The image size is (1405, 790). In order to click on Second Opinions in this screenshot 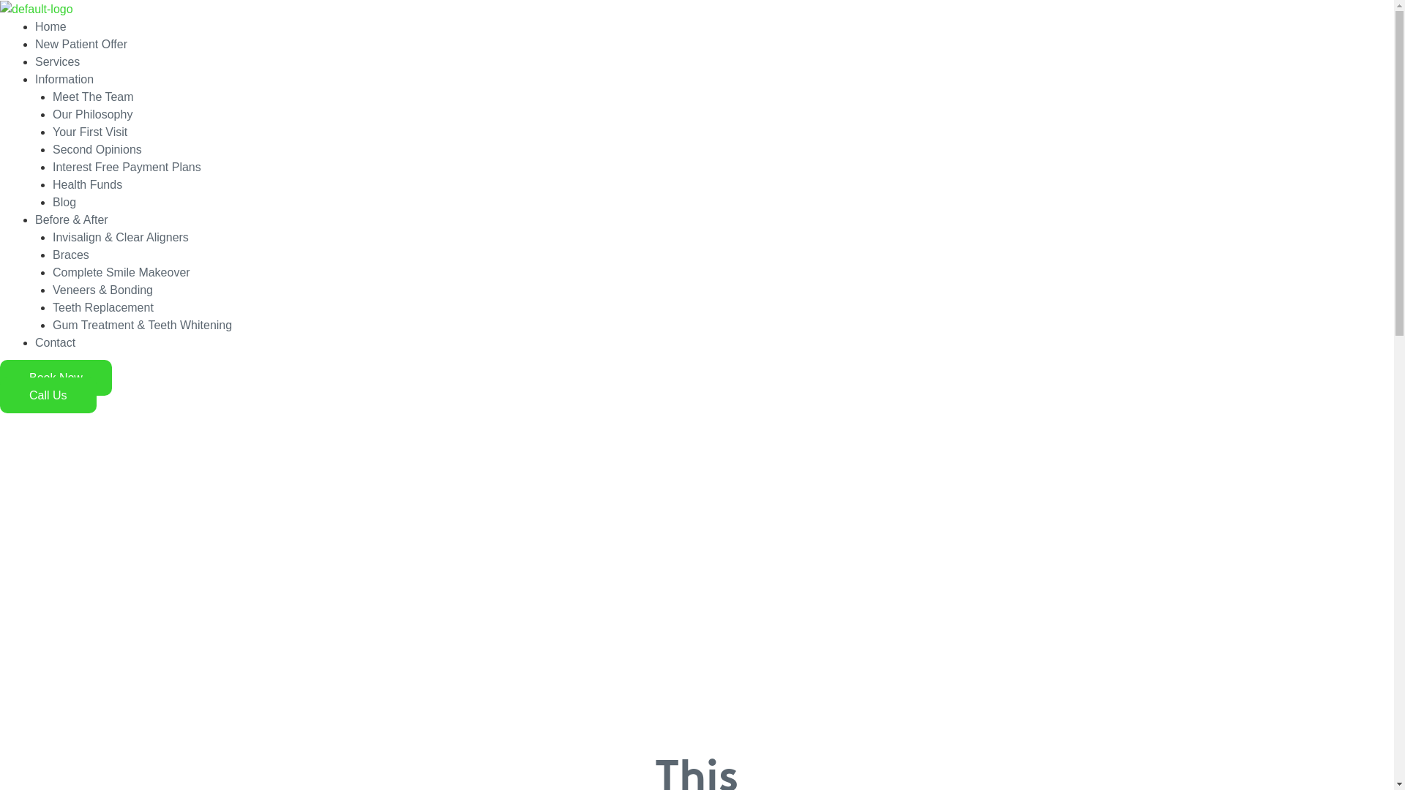, I will do `click(97, 149)`.